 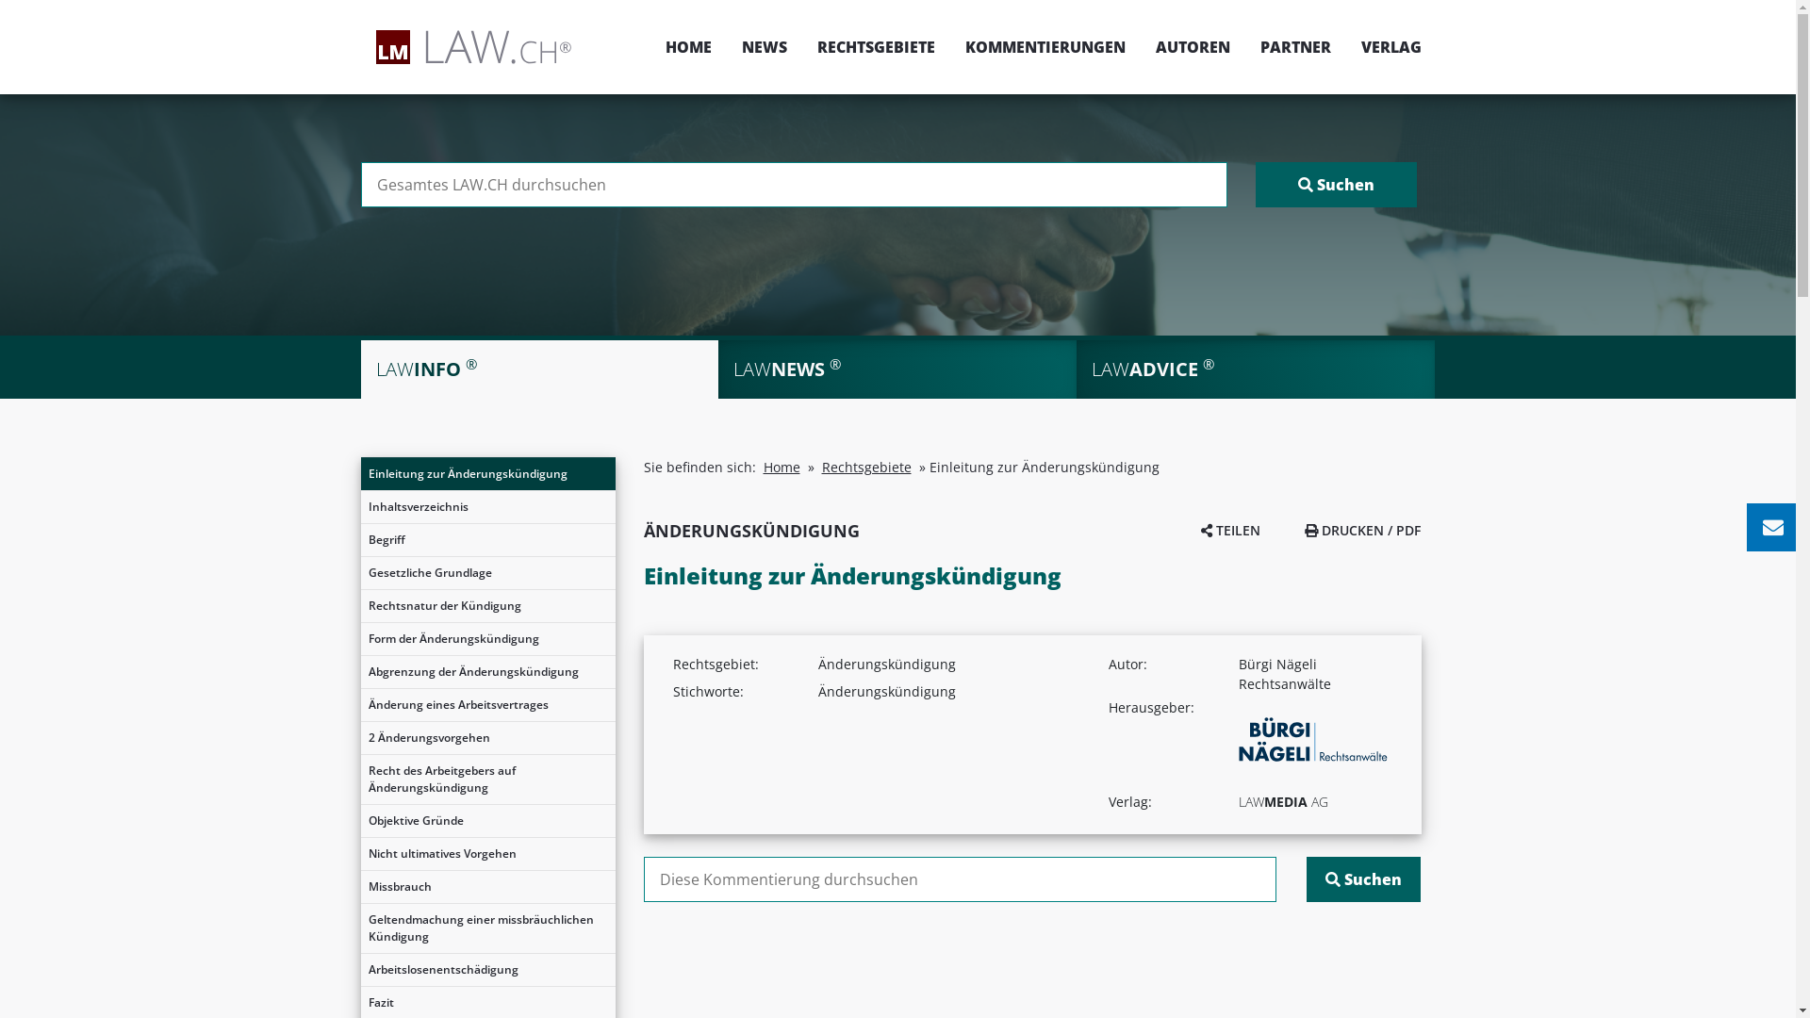 What do you see at coordinates (1045, 47) in the screenshot?
I see `KOMMENTIERUNGEN` at bounding box center [1045, 47].